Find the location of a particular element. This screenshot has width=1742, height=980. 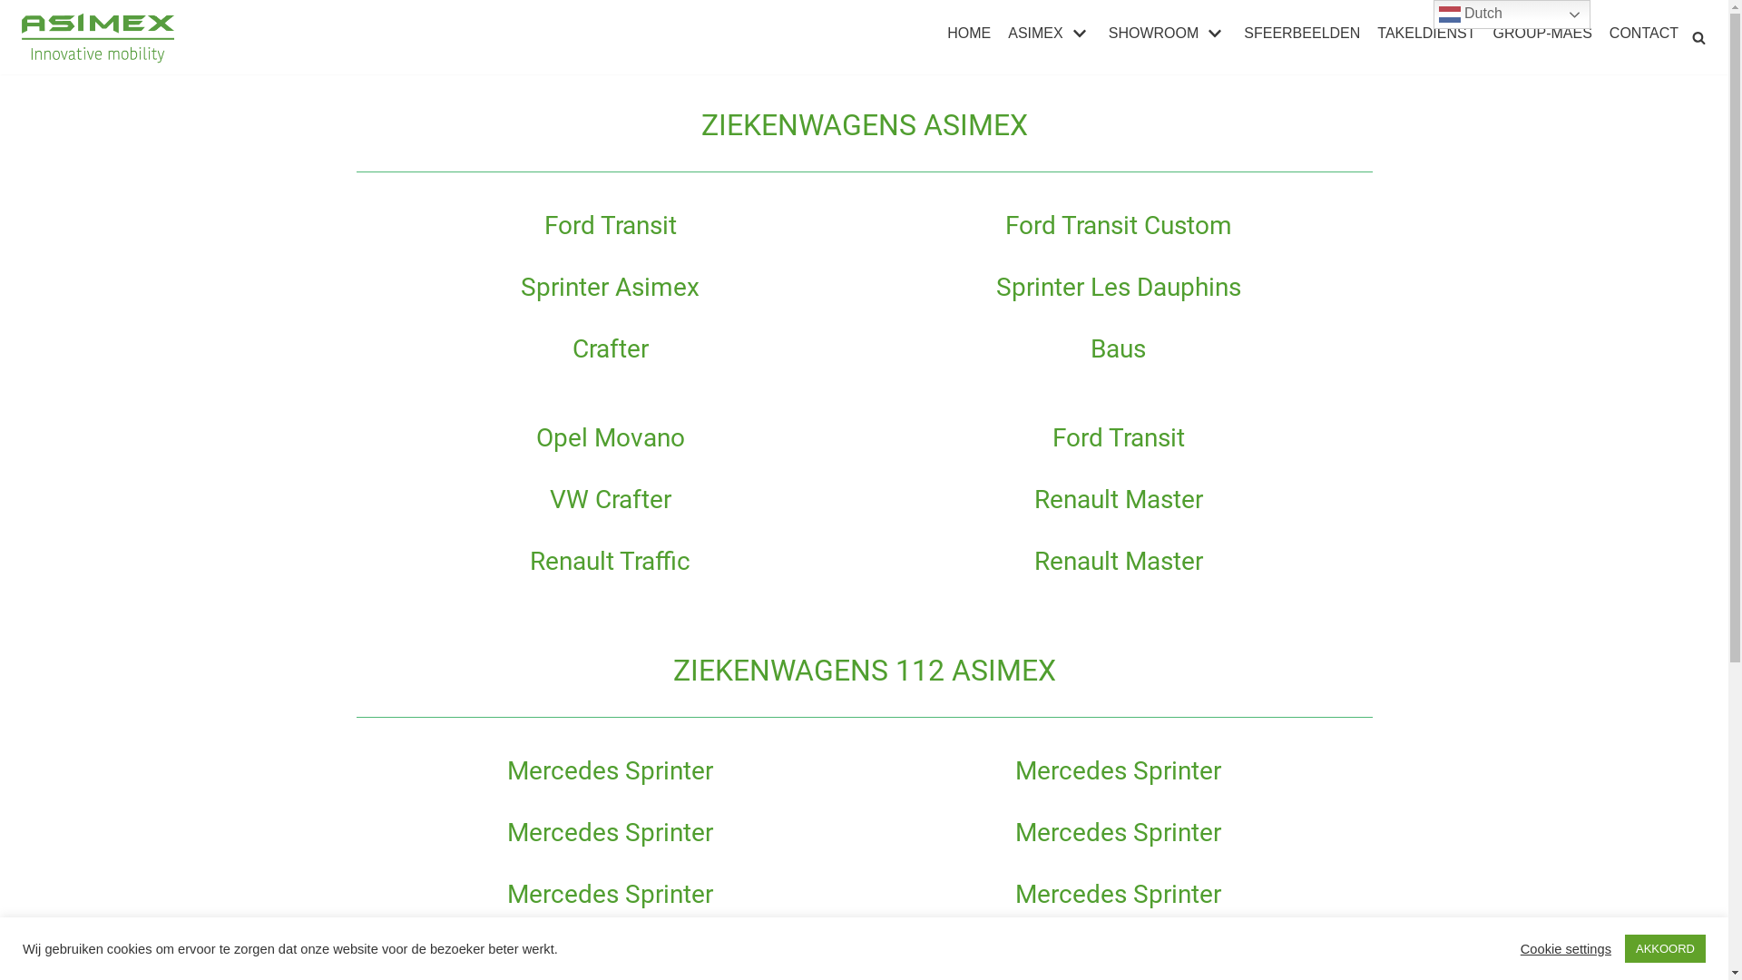

AKKOORD is located at coordinates (1666, 949).